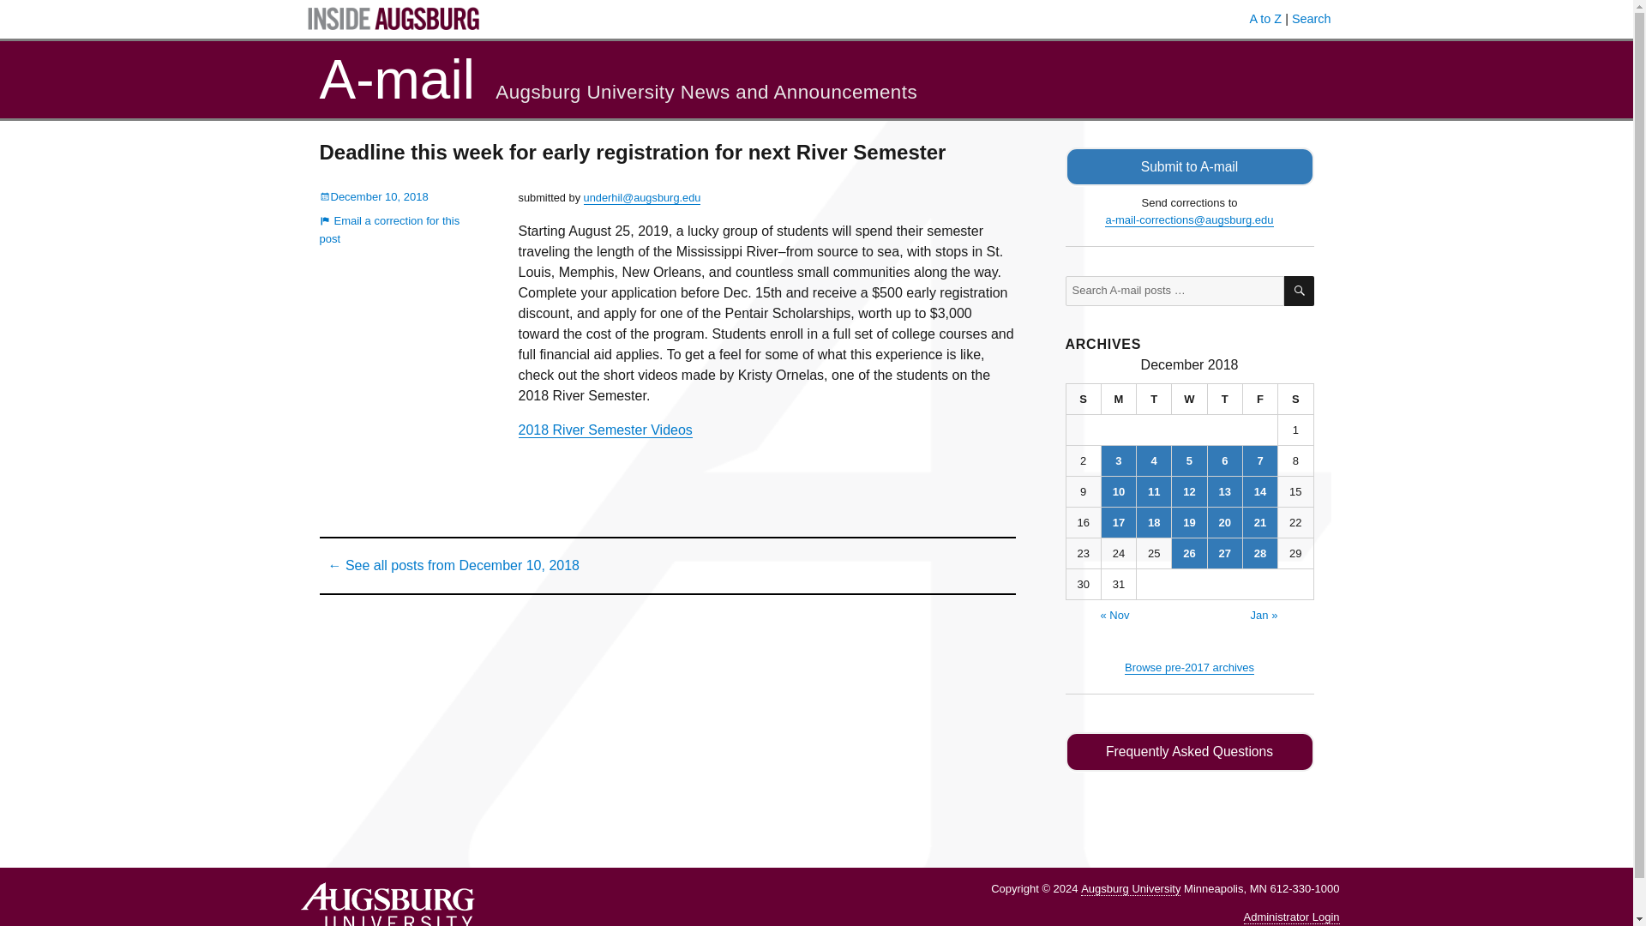  I want to click on 21, so click(1259, 522).